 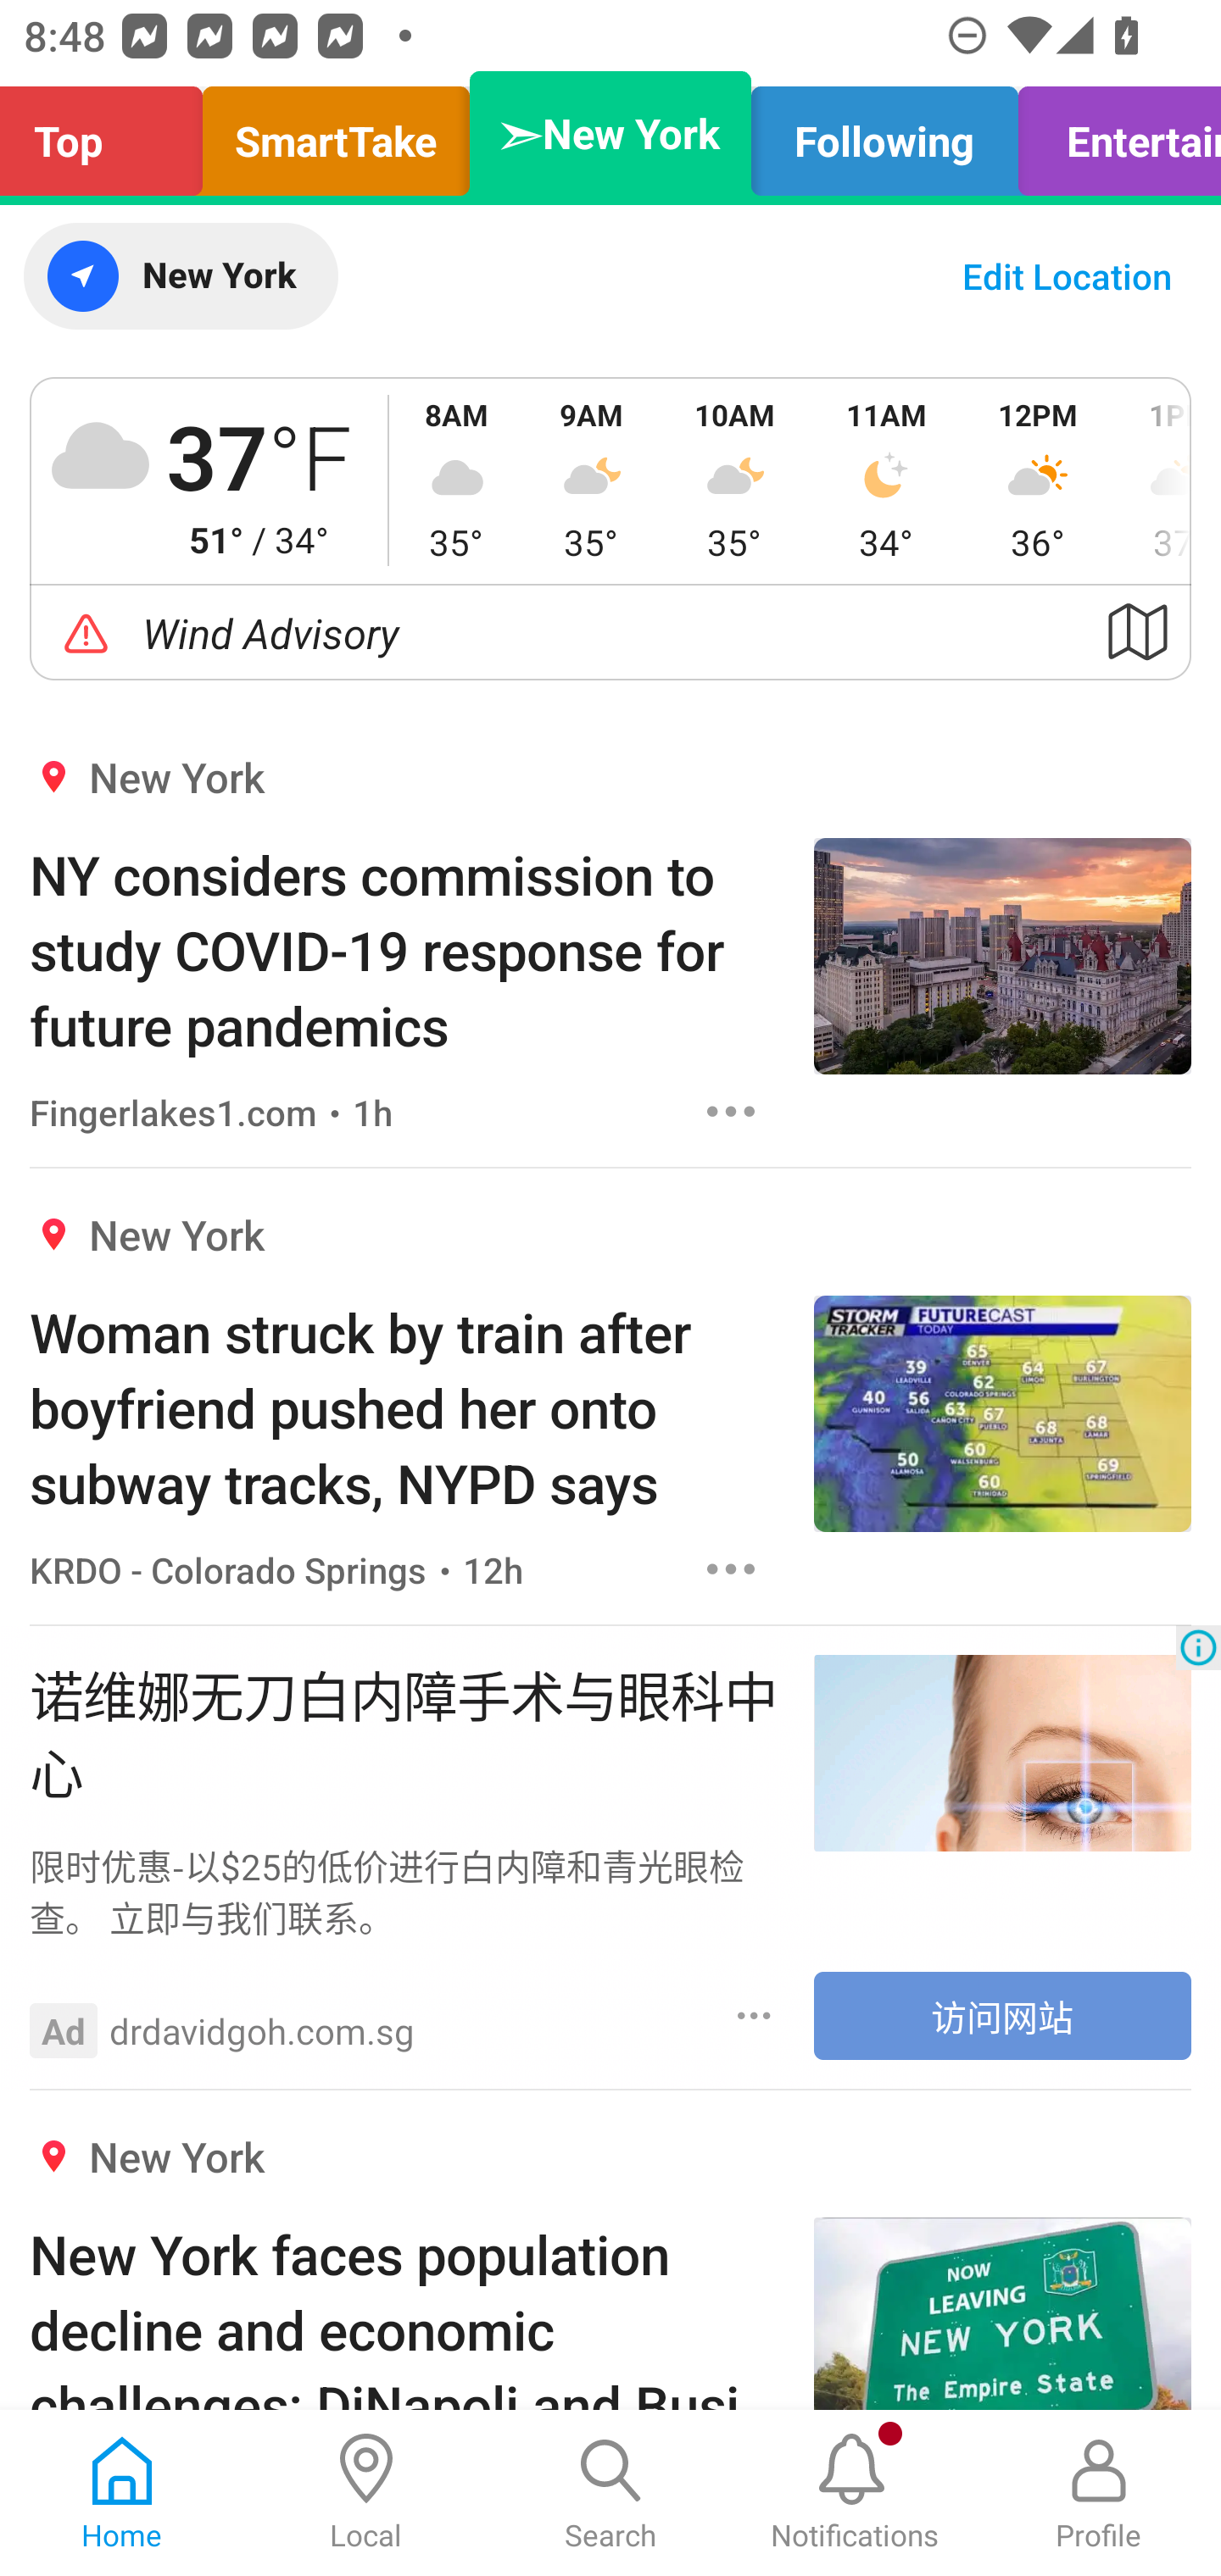 I want to click on 8AM 35°, so click(x=456, y=480).